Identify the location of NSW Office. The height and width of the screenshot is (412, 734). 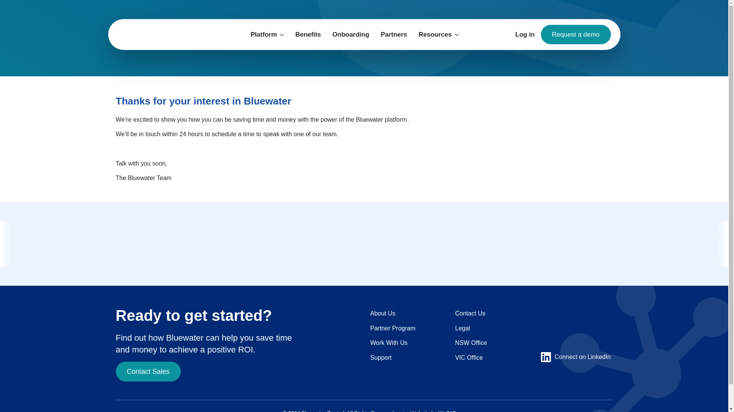
(471, 343).